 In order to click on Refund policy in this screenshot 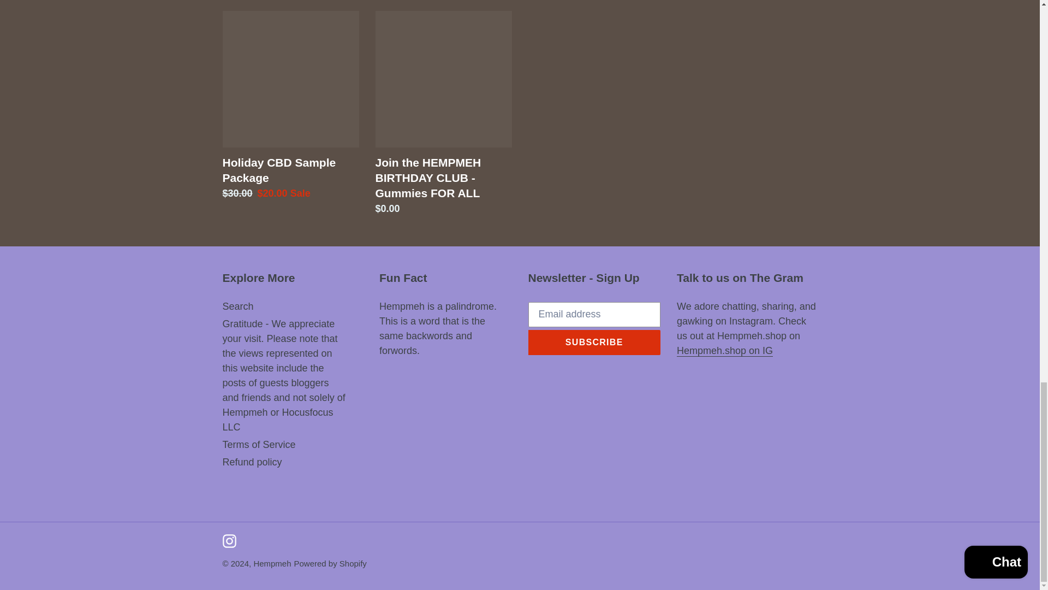, I will do `click(252, 462)`.